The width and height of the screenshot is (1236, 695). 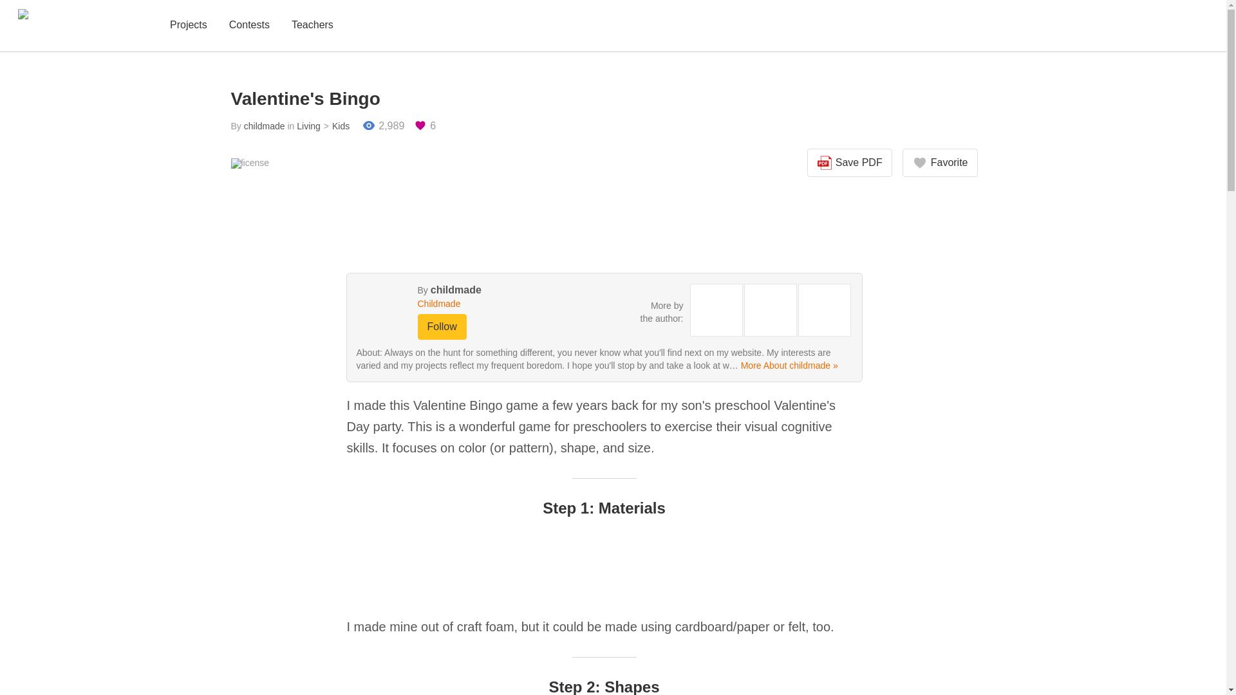 What do you see at coordinates (188, 26) in the screenshot?
I see `Projects` at bounding box center [188, 26].